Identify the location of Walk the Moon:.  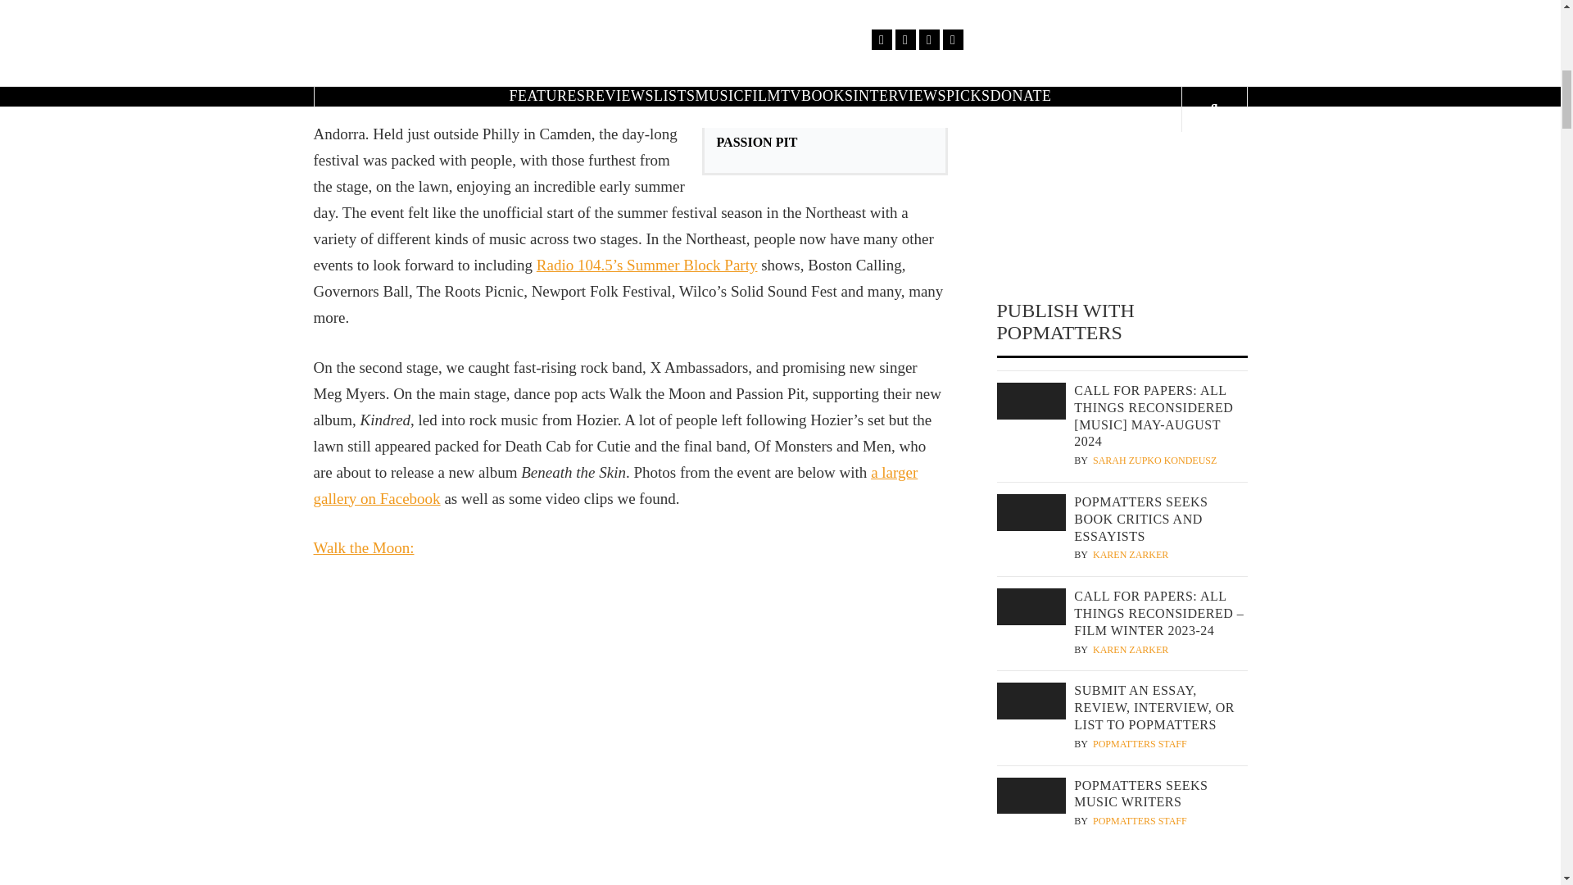
(363, 547).